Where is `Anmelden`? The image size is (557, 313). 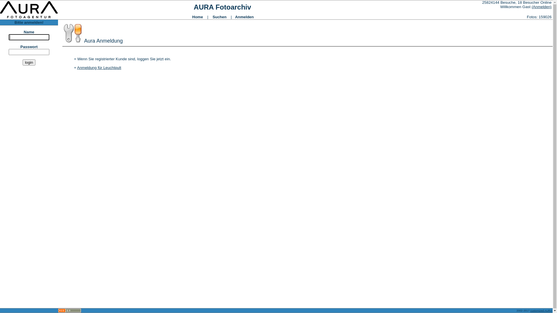
Anmelden is located at coordinates (244, 17).